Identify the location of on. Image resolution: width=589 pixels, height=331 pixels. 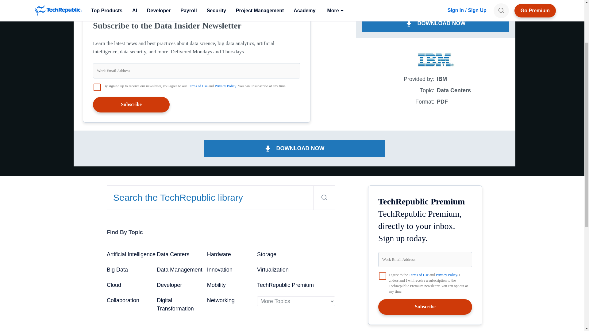
(382, 276).